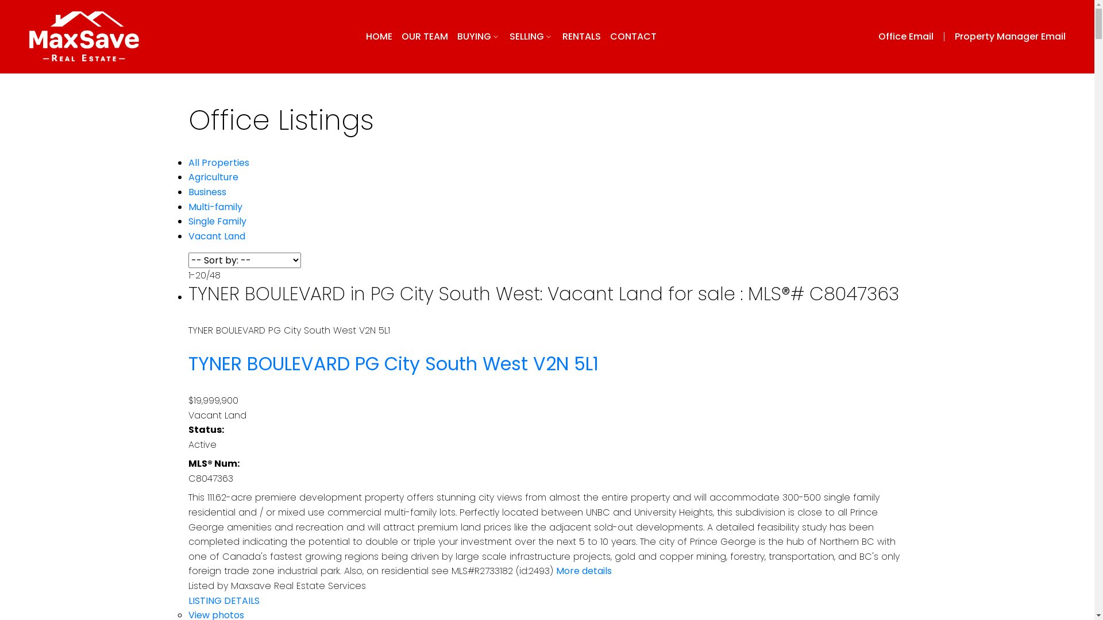 This screenshot has width=1103, height=620. I want to click on More details, so click(584, 571).